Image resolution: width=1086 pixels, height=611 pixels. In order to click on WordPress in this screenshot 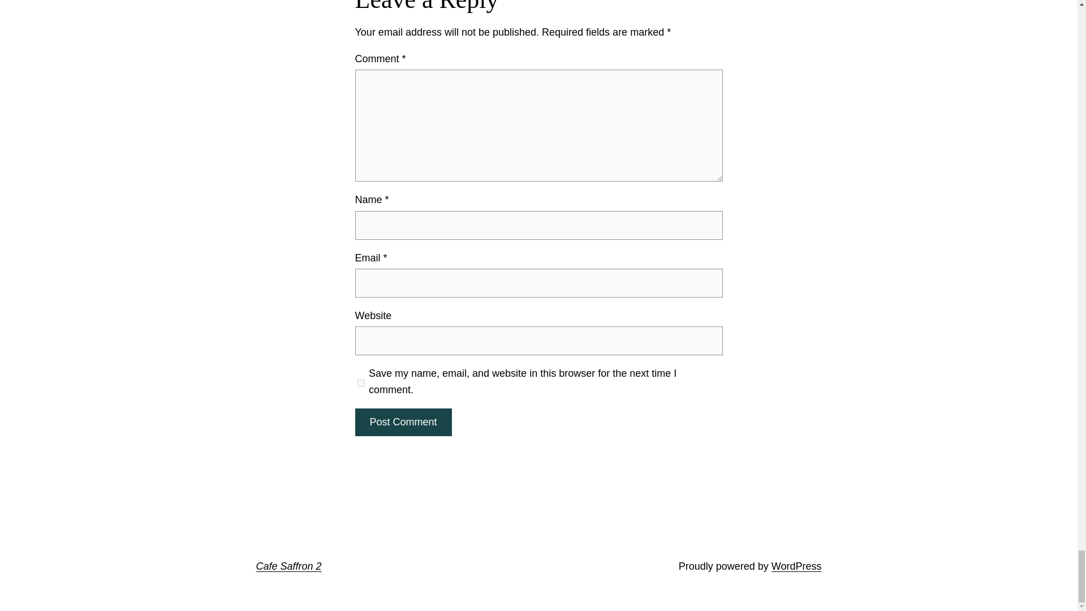, I will do `click(796, 566)`.